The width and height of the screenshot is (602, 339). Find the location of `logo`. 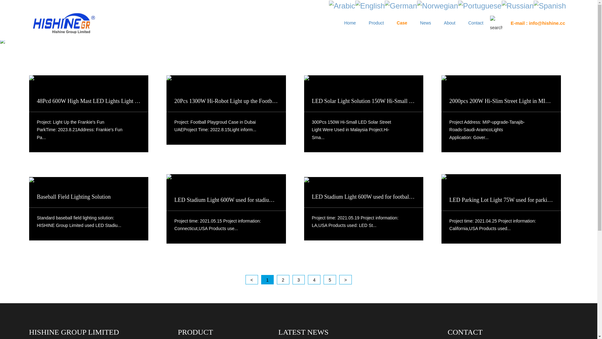

logo is located at coordinates (64, 23).